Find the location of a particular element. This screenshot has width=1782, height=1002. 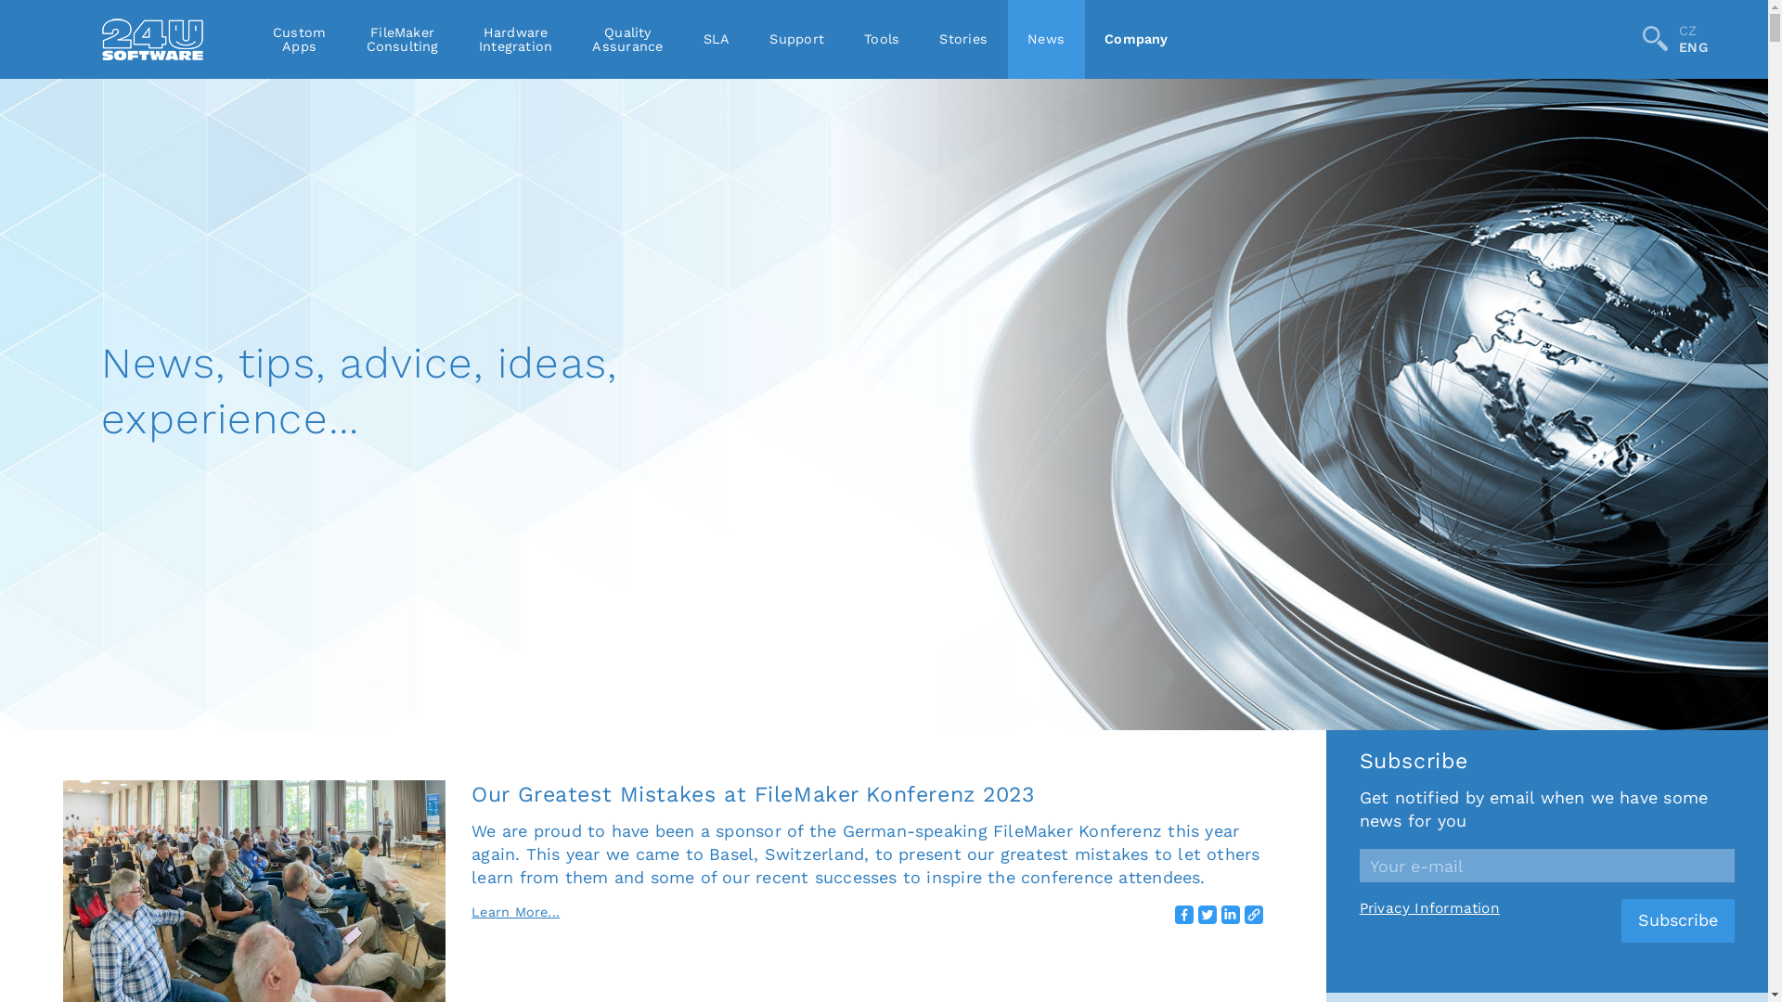

Support is located at coordinates (797, 39).